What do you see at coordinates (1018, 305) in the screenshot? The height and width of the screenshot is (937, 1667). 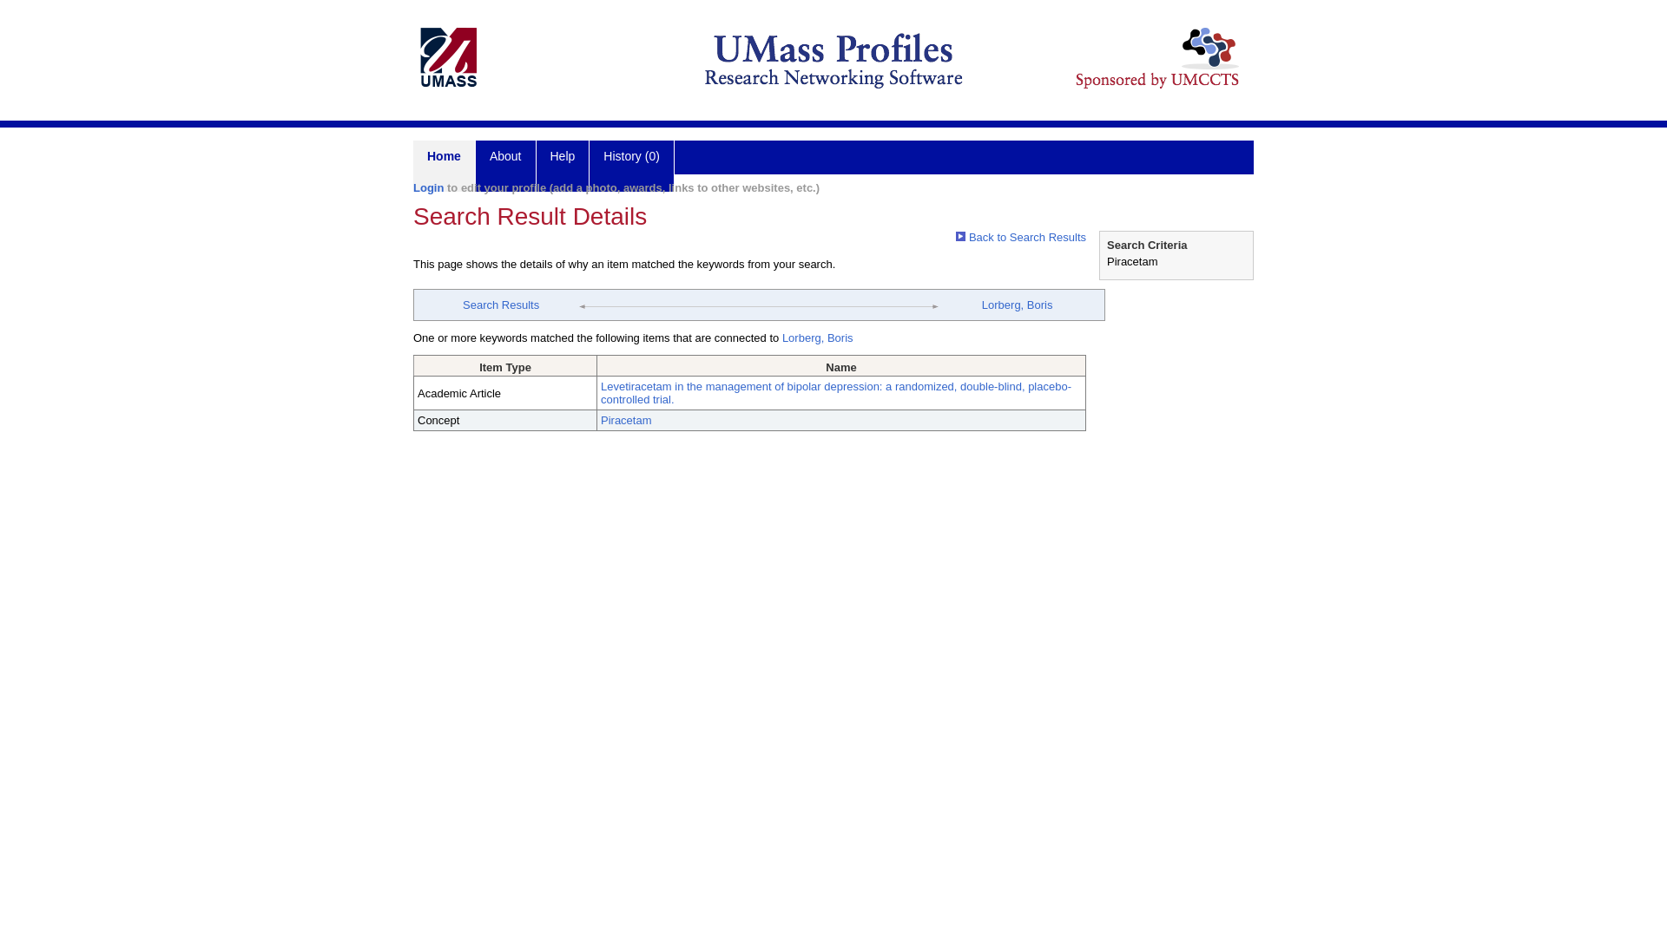 I see `Lorberg, Boris` at bounding box center [1018, 305].